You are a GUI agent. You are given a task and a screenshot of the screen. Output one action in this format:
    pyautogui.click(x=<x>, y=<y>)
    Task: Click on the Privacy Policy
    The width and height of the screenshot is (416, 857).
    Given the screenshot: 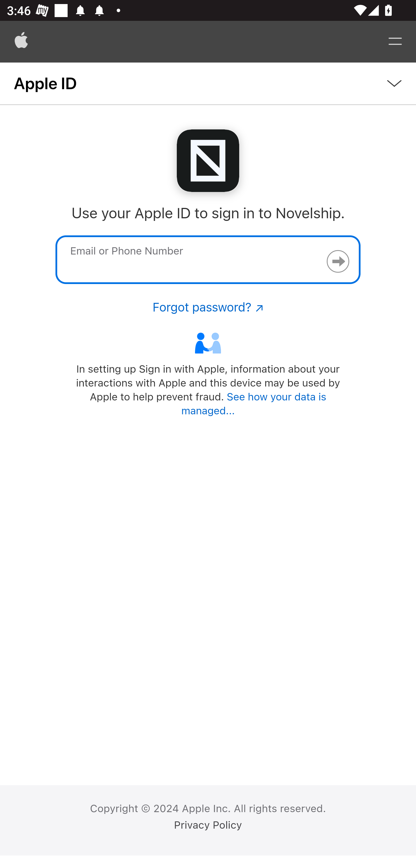 What is the action you would take?
    pyautogui.click(x=208, y=825)
    